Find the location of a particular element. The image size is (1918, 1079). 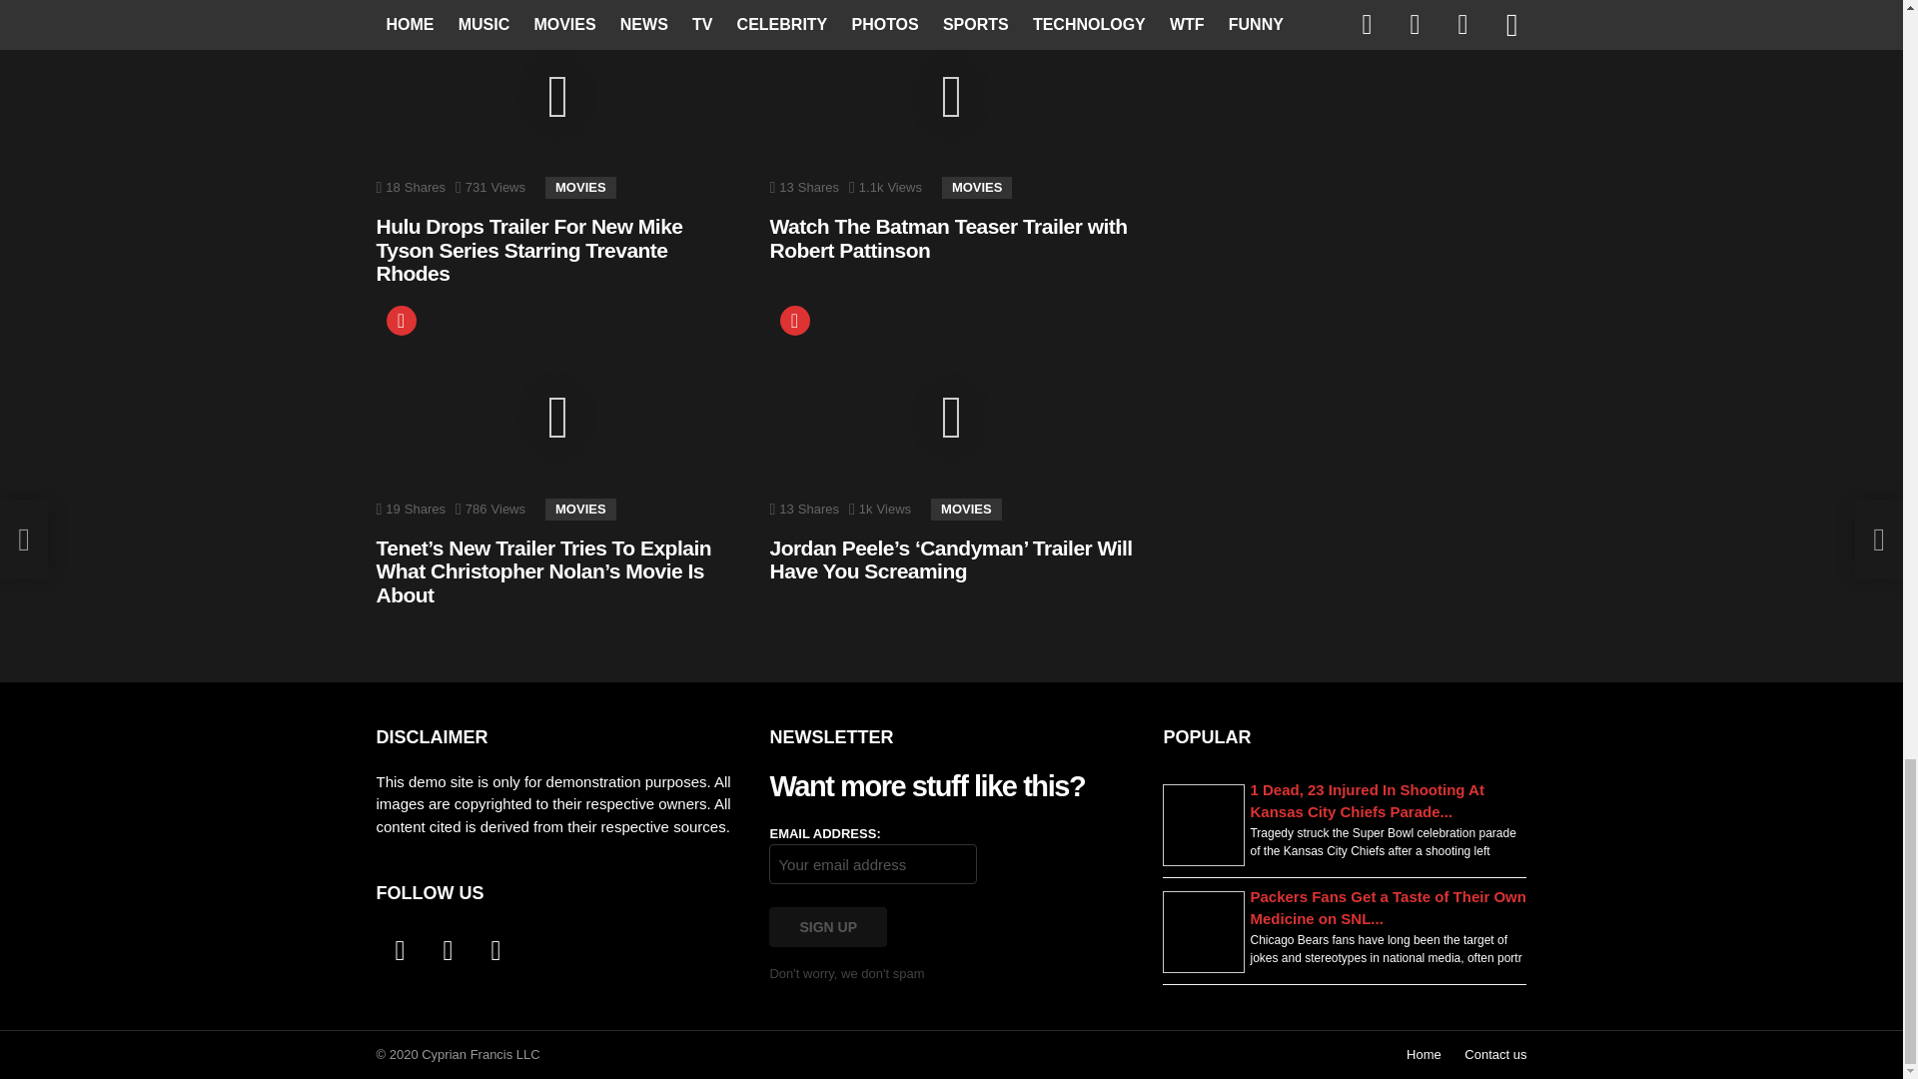

Sign up is located at coordinates (827, 927).